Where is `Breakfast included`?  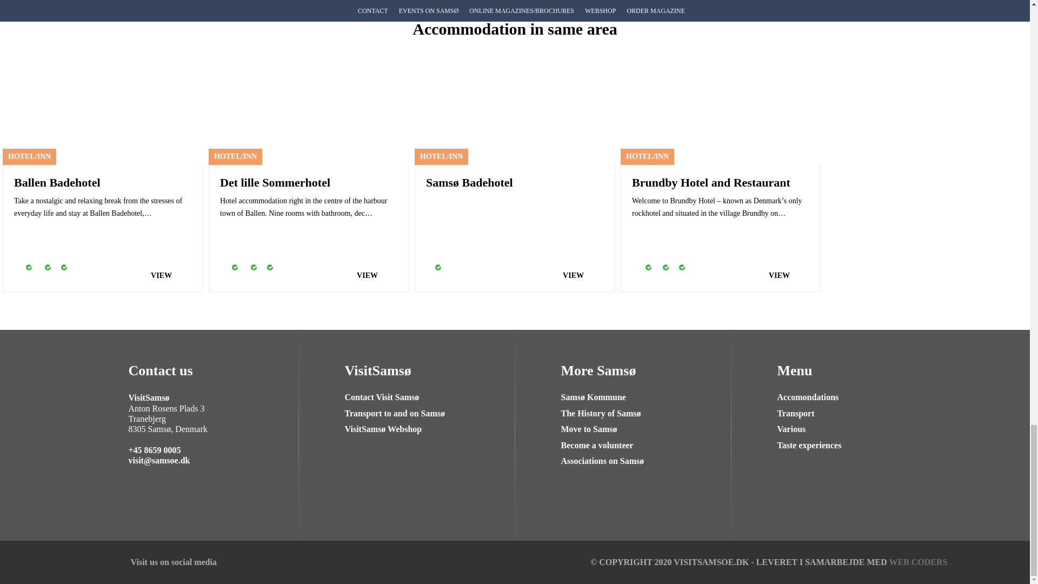
Breakfast included is located at coordinates (40, 274).